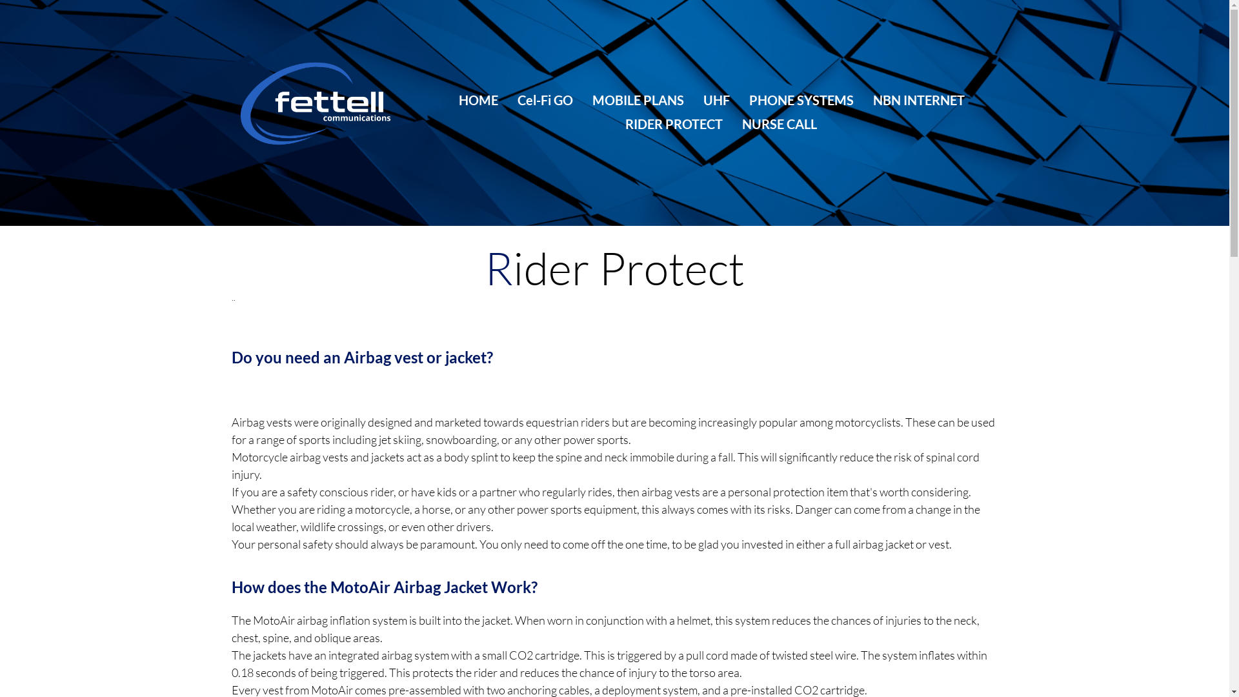 The width and height of the screenshot is (1239, 697). What do you see at coordinates (801, 101) in the screenshot?
I see `PHONE SYSTEMS` at bounding box center [801, 101].